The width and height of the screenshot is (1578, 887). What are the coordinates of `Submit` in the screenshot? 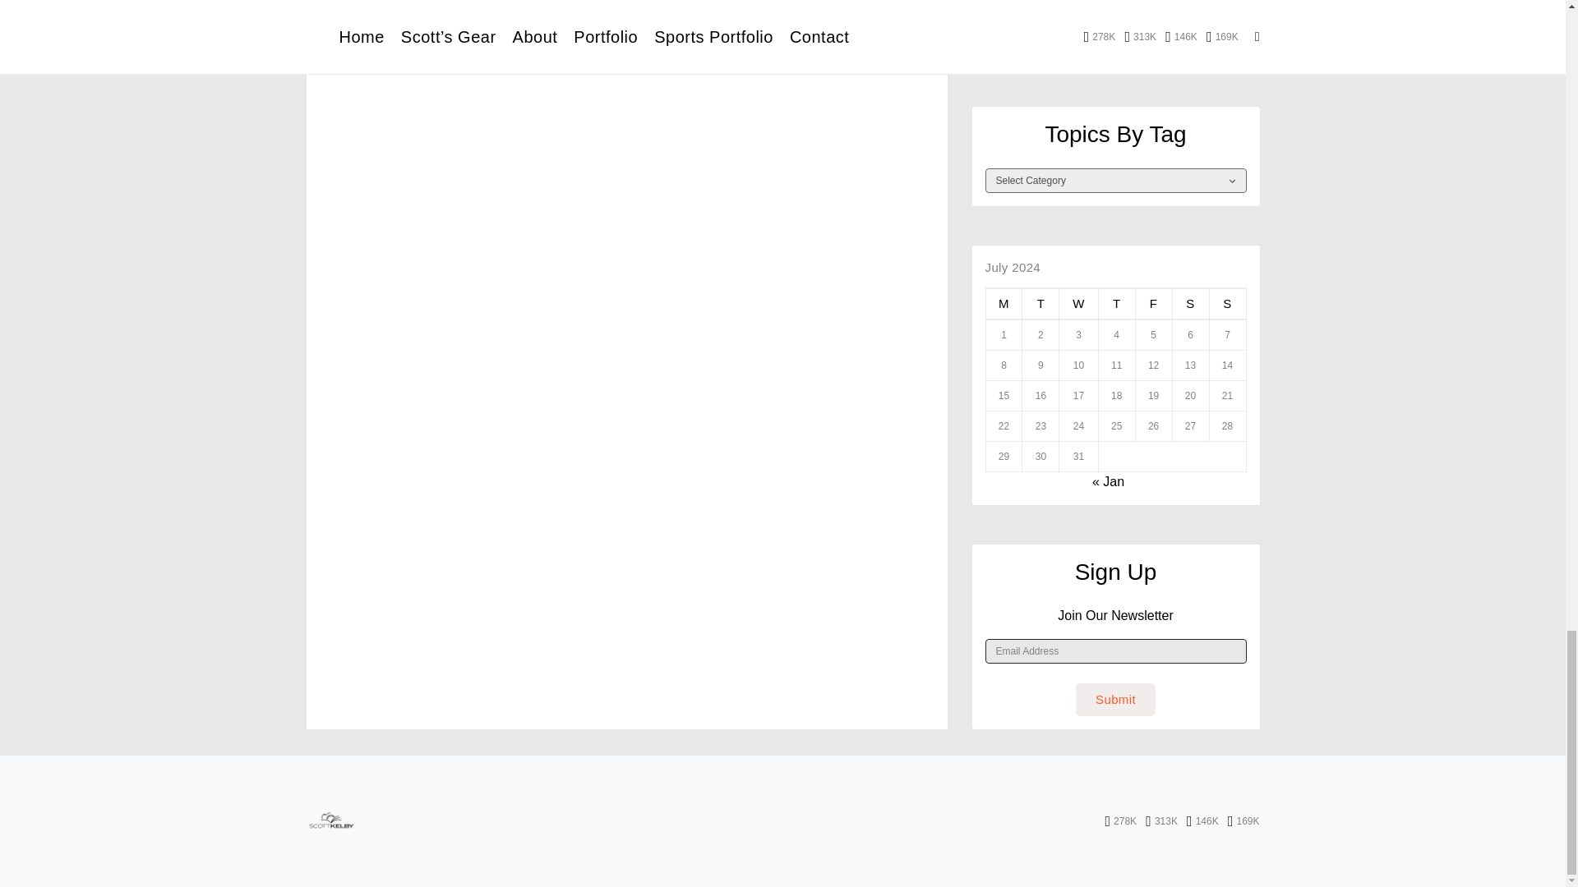 It's located at (1115, 699).